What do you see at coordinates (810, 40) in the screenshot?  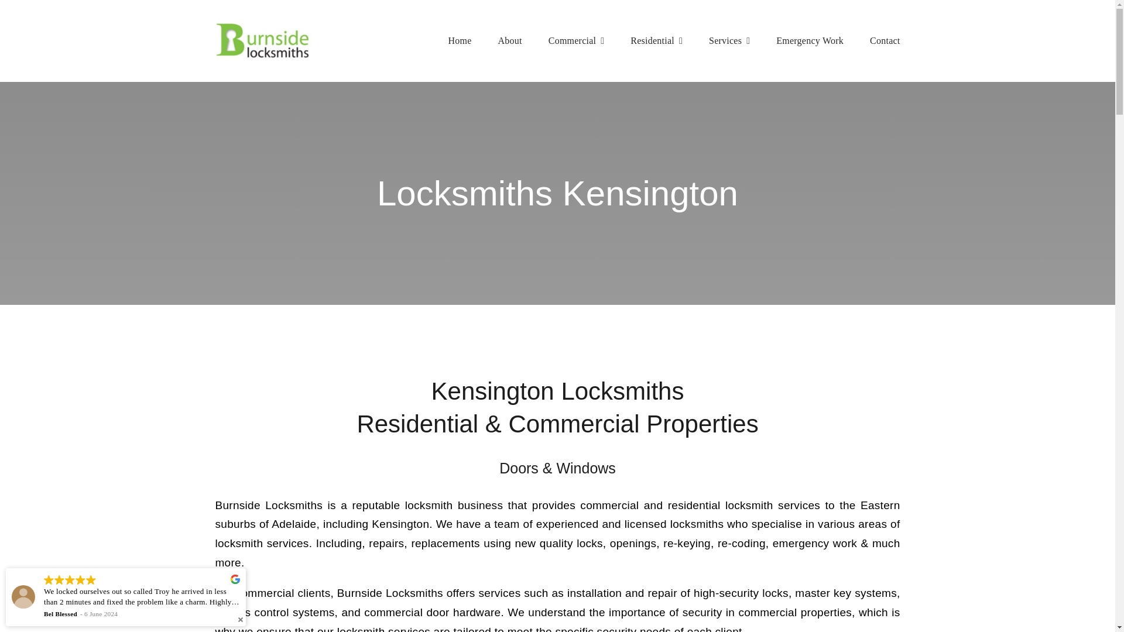 I see `Emergency Work` at bounding box center [810, 40].